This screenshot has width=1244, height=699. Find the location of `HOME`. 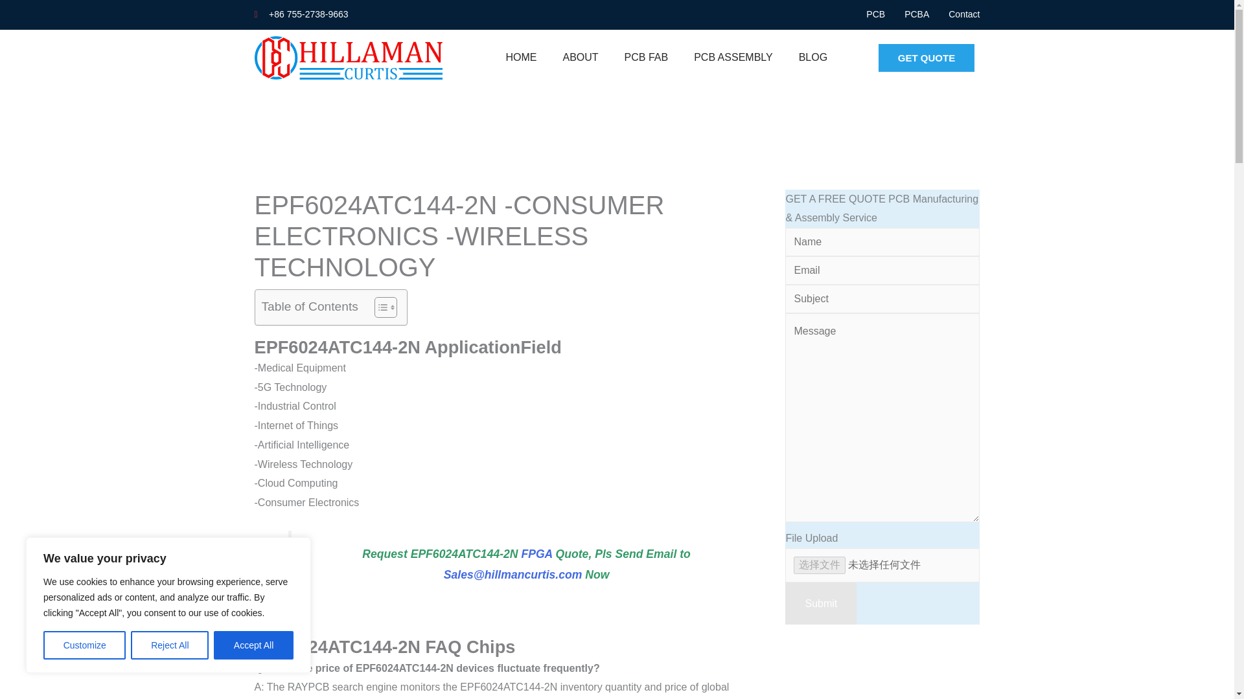

HOME is located at coordinates (521, 57).